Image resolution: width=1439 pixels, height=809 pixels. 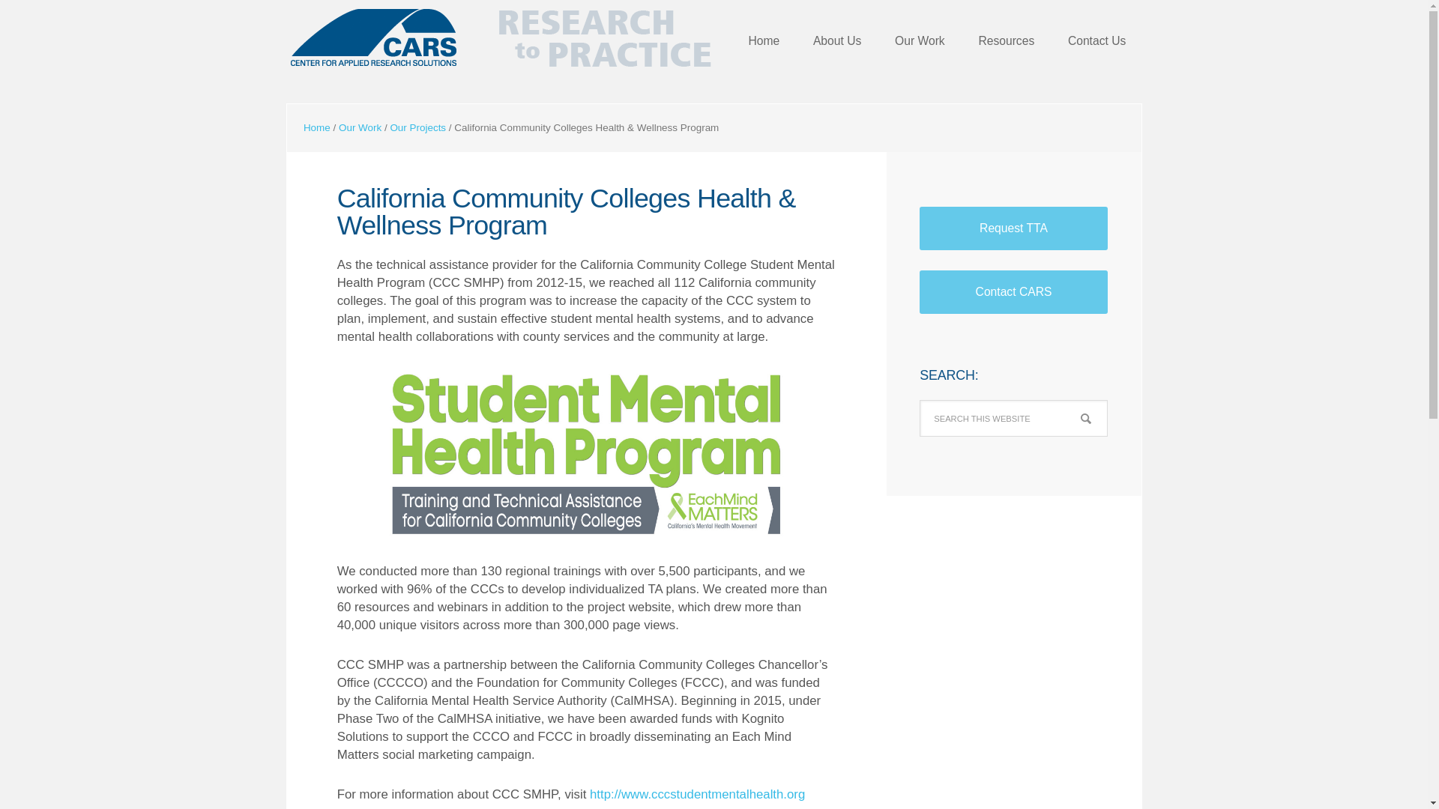 I want to click on Our Work, so click(x=919, y=42).